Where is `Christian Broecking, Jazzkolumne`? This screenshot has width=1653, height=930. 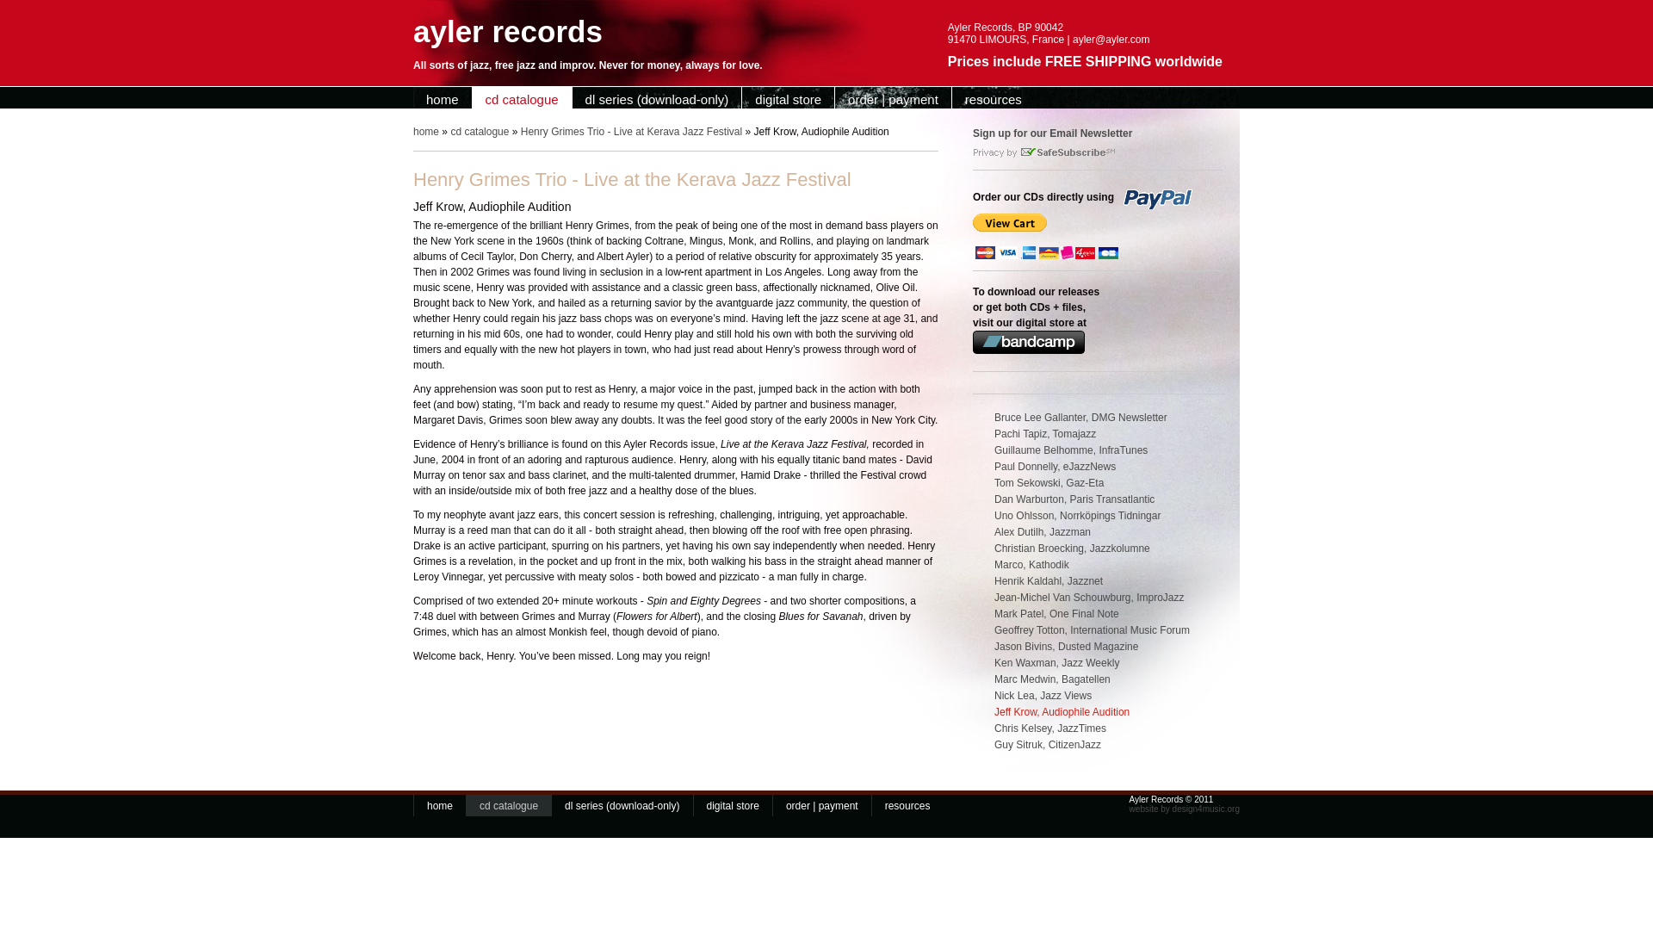
Christian Broecking, Jazzkolumne is located at coordinates (1098, 550).